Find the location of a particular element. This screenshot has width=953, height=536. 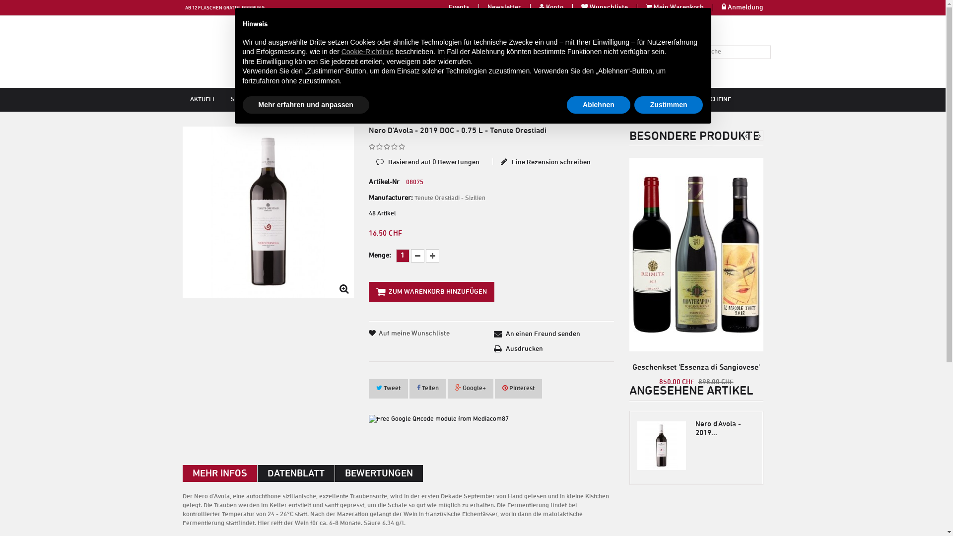

SCHAUMWEIN is located at coordinates (251, 100).